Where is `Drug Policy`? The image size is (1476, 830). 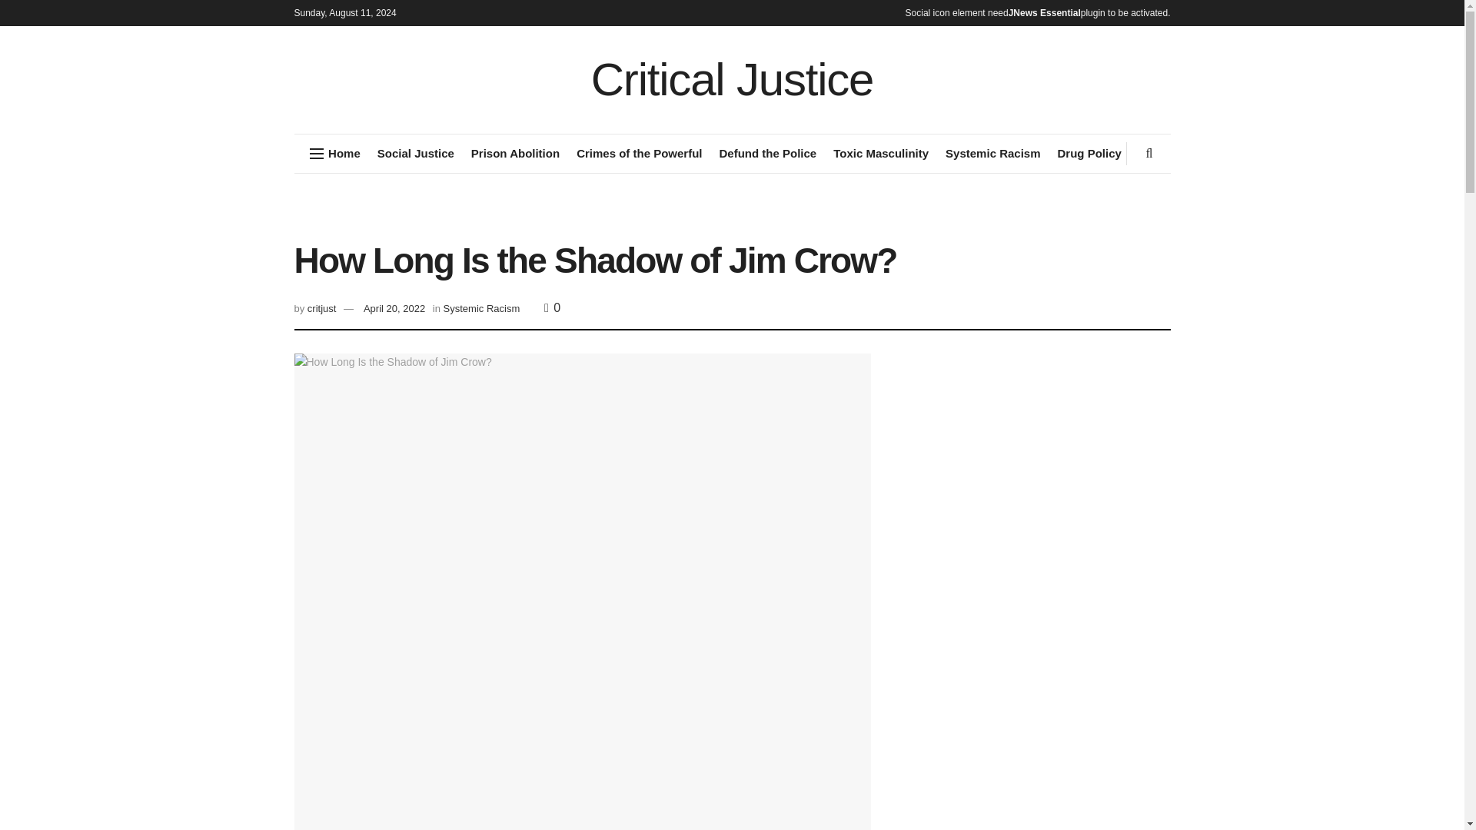
Drug Policy is located at coordinates (1090, 153).